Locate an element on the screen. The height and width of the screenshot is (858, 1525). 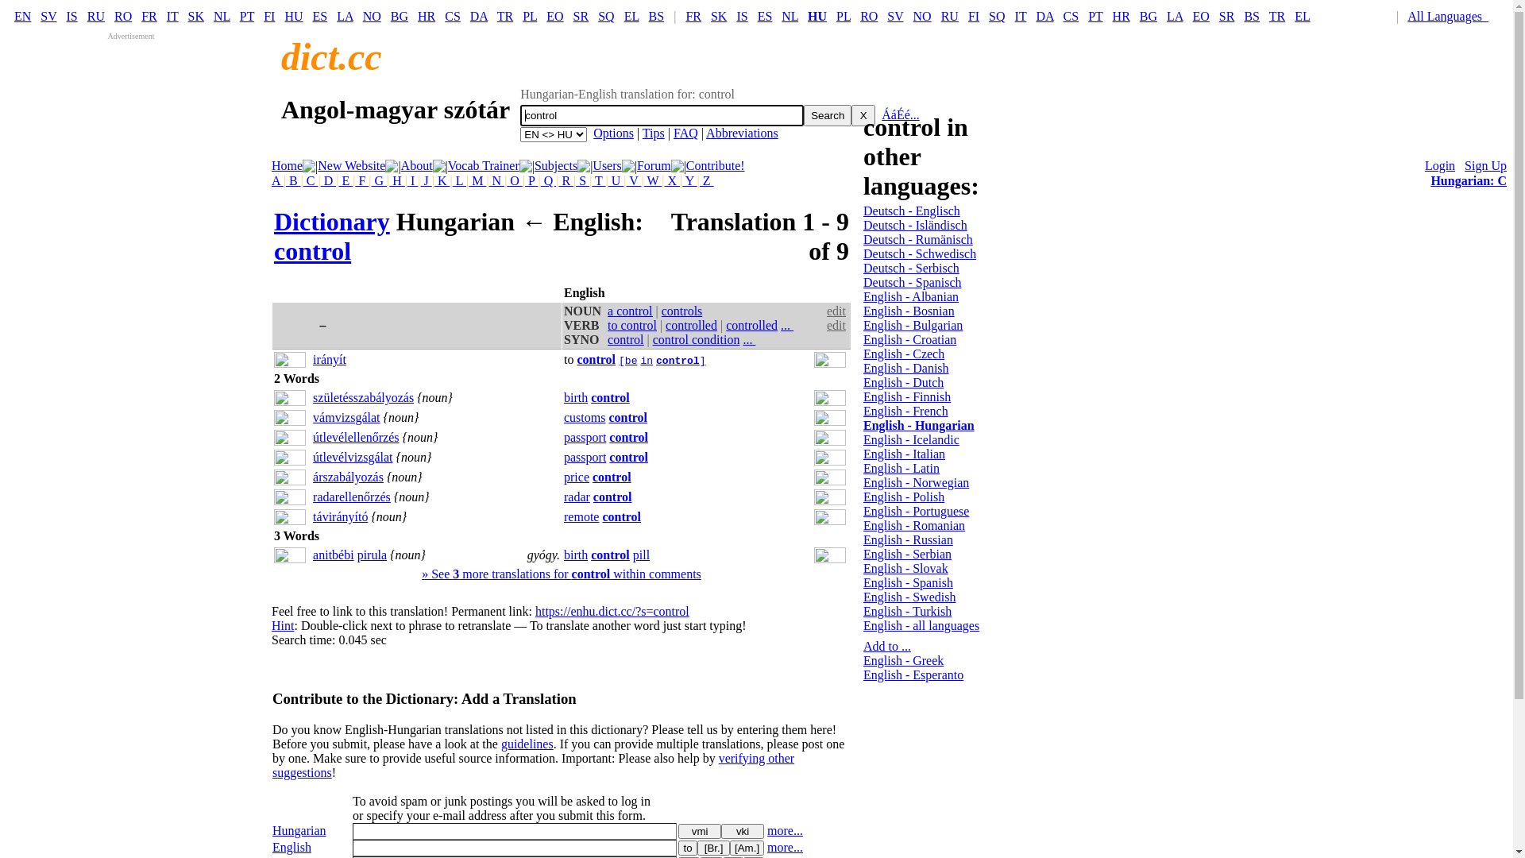
English - Bulgarian is located at coordinates (913, 326).